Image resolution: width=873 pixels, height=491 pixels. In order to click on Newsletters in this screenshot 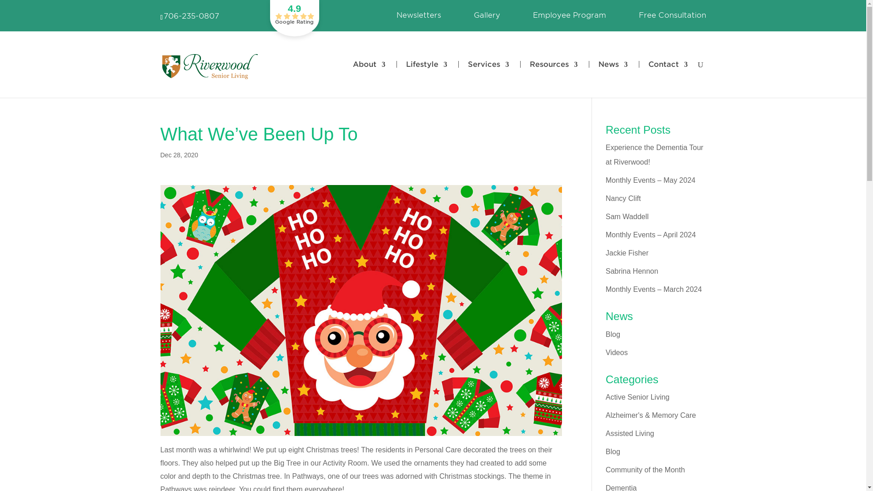, I will do `click(418, 18)`.